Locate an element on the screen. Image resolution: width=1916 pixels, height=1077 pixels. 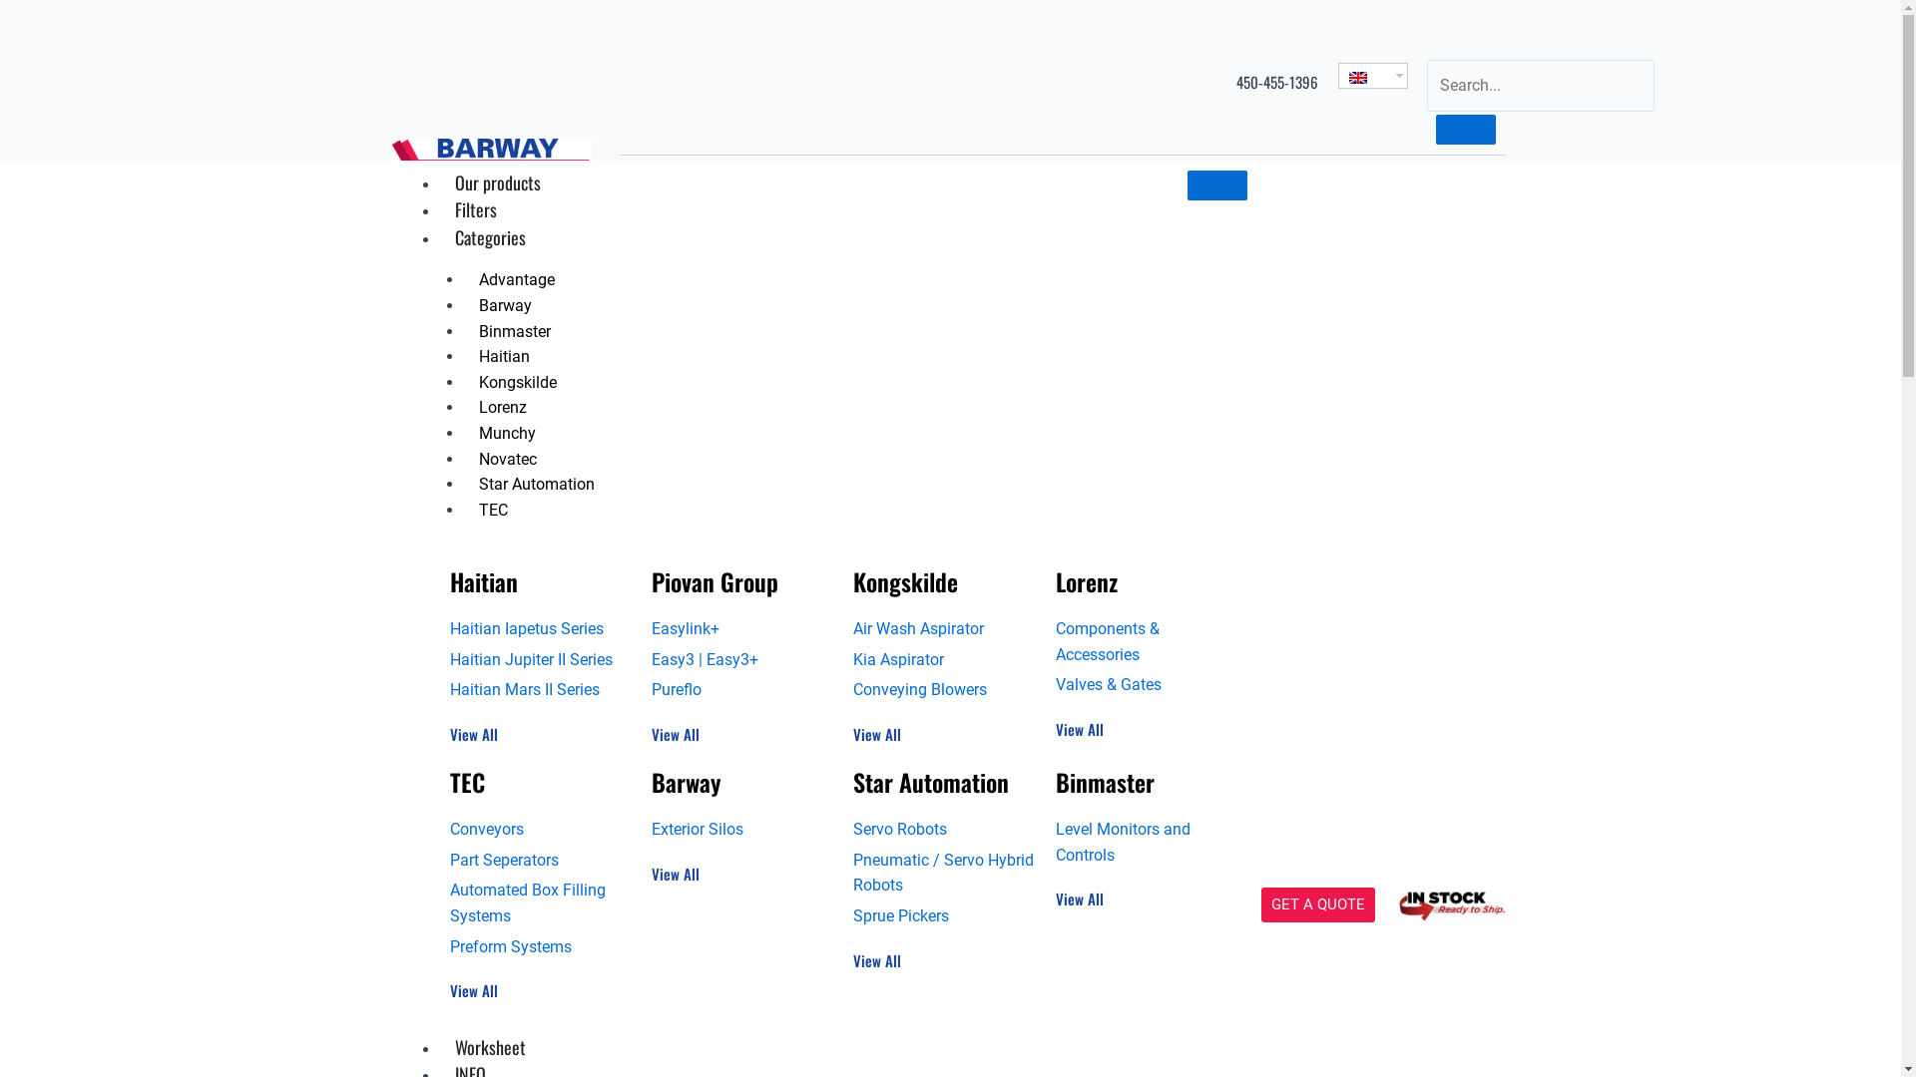
Conveying Blowers is located at coordinates (944, 690).